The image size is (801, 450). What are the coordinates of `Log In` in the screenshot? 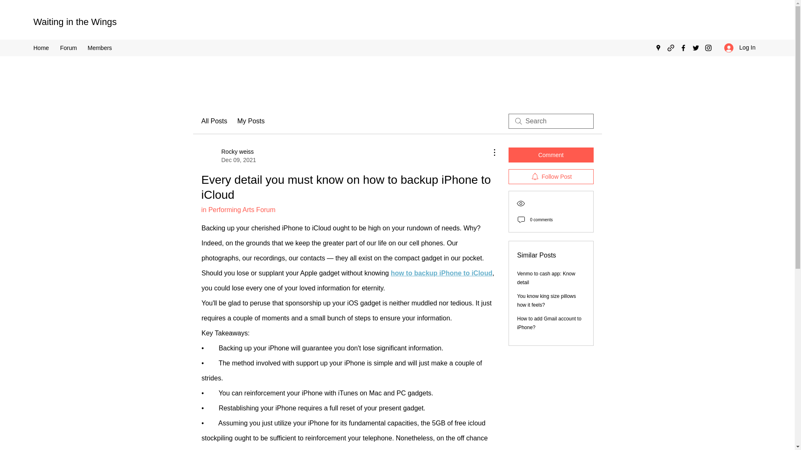 It's located at (549, 323).